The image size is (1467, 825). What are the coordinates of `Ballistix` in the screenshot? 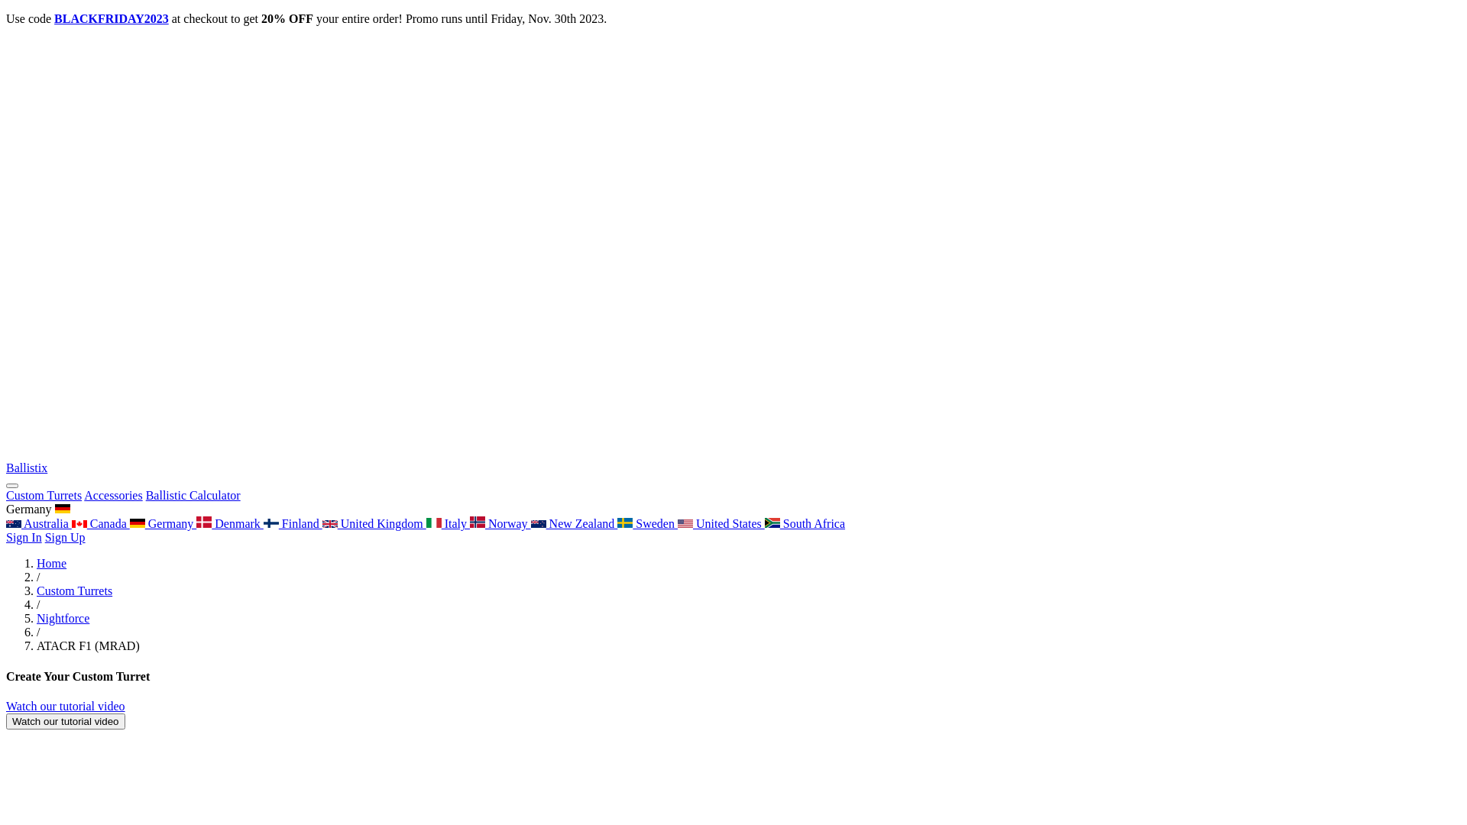 It's located at (733, 461).